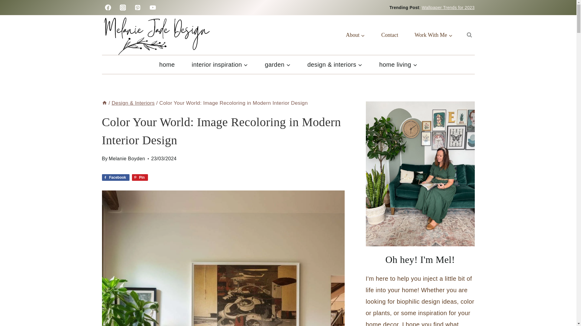 The image size is (581, 326). What do you see at coordinates (433, 35) in the screenshot?
I see `Work With Me` at bounding box center [433, 35].